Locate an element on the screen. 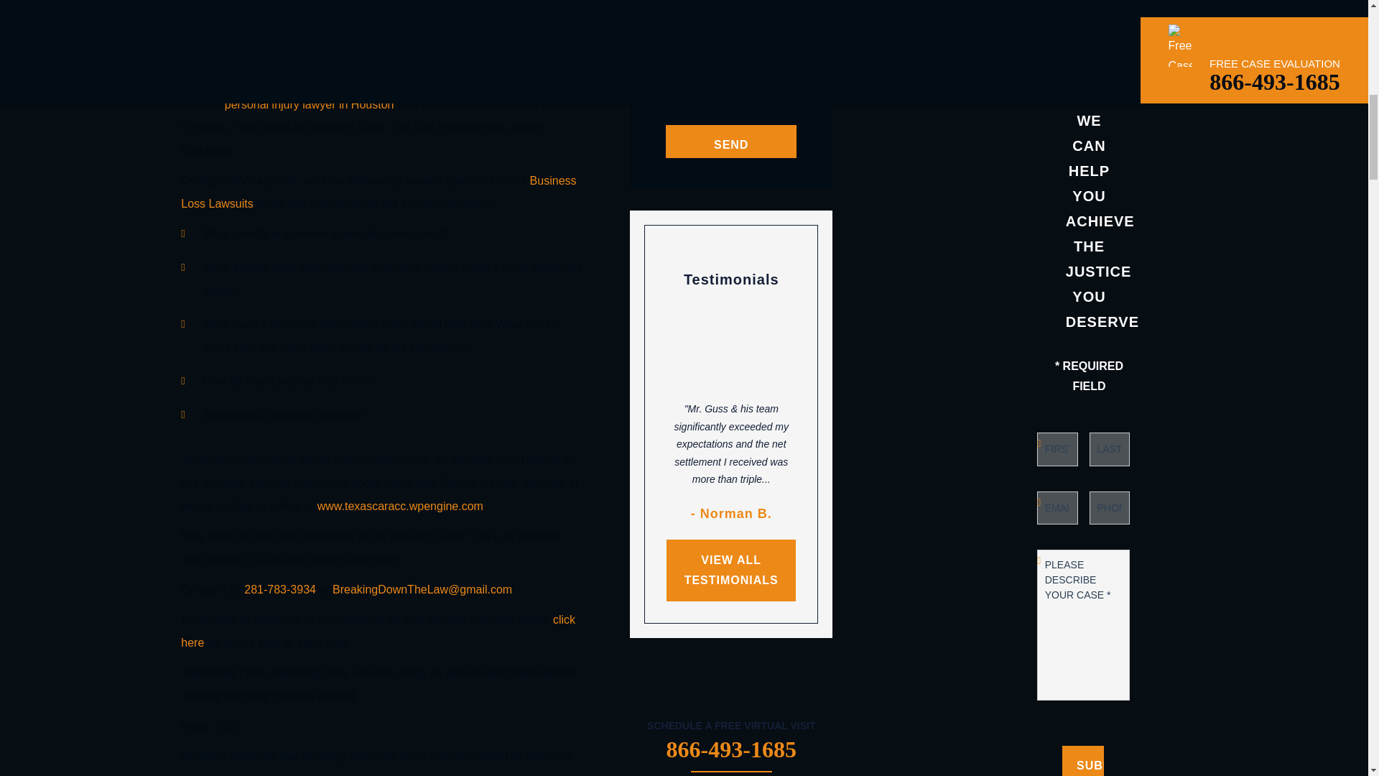 This screenshot has width=1379, height=776. personal injury lawyer in Houston is located at coordinates (309, 105).